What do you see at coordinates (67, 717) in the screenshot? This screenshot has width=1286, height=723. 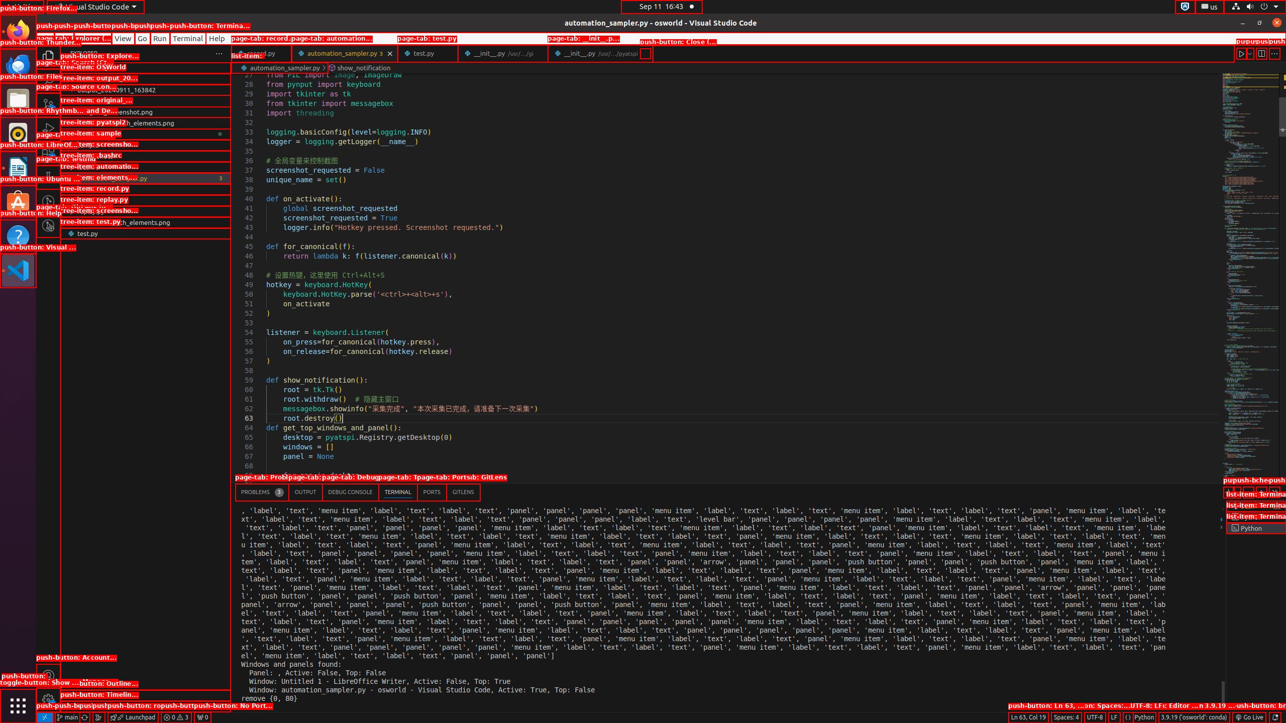 I see `OSWorld (Git) - main, Checkout Branch/Tag...` at bounding box center [67, 717].